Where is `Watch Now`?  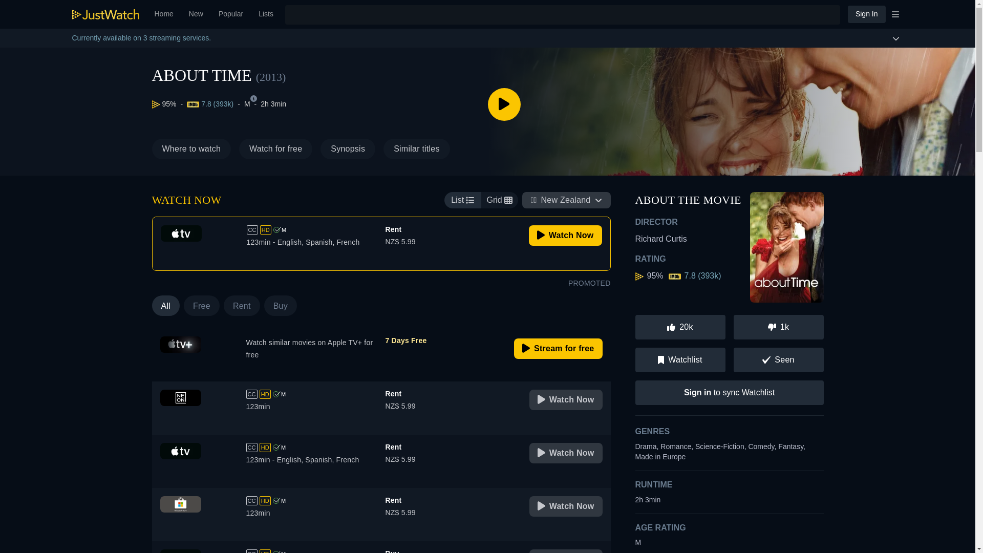
Watch Now is located at coordinates (866, 14).